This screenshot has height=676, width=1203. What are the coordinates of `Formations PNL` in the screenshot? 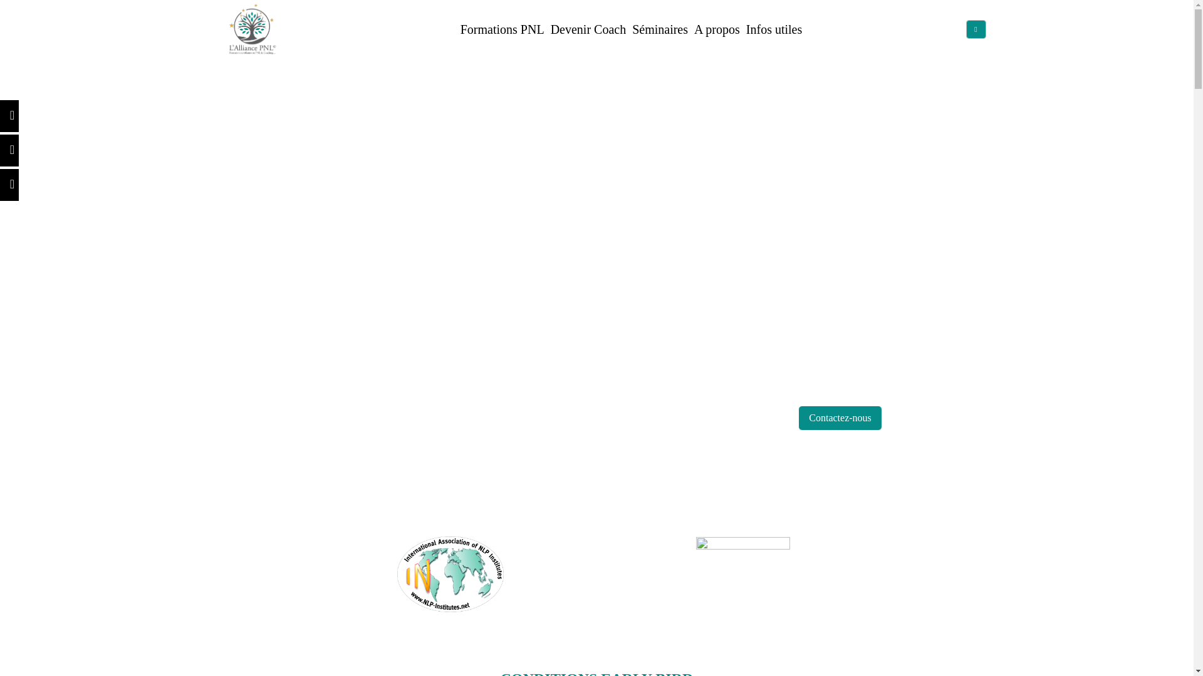 It's located at (503, 29).